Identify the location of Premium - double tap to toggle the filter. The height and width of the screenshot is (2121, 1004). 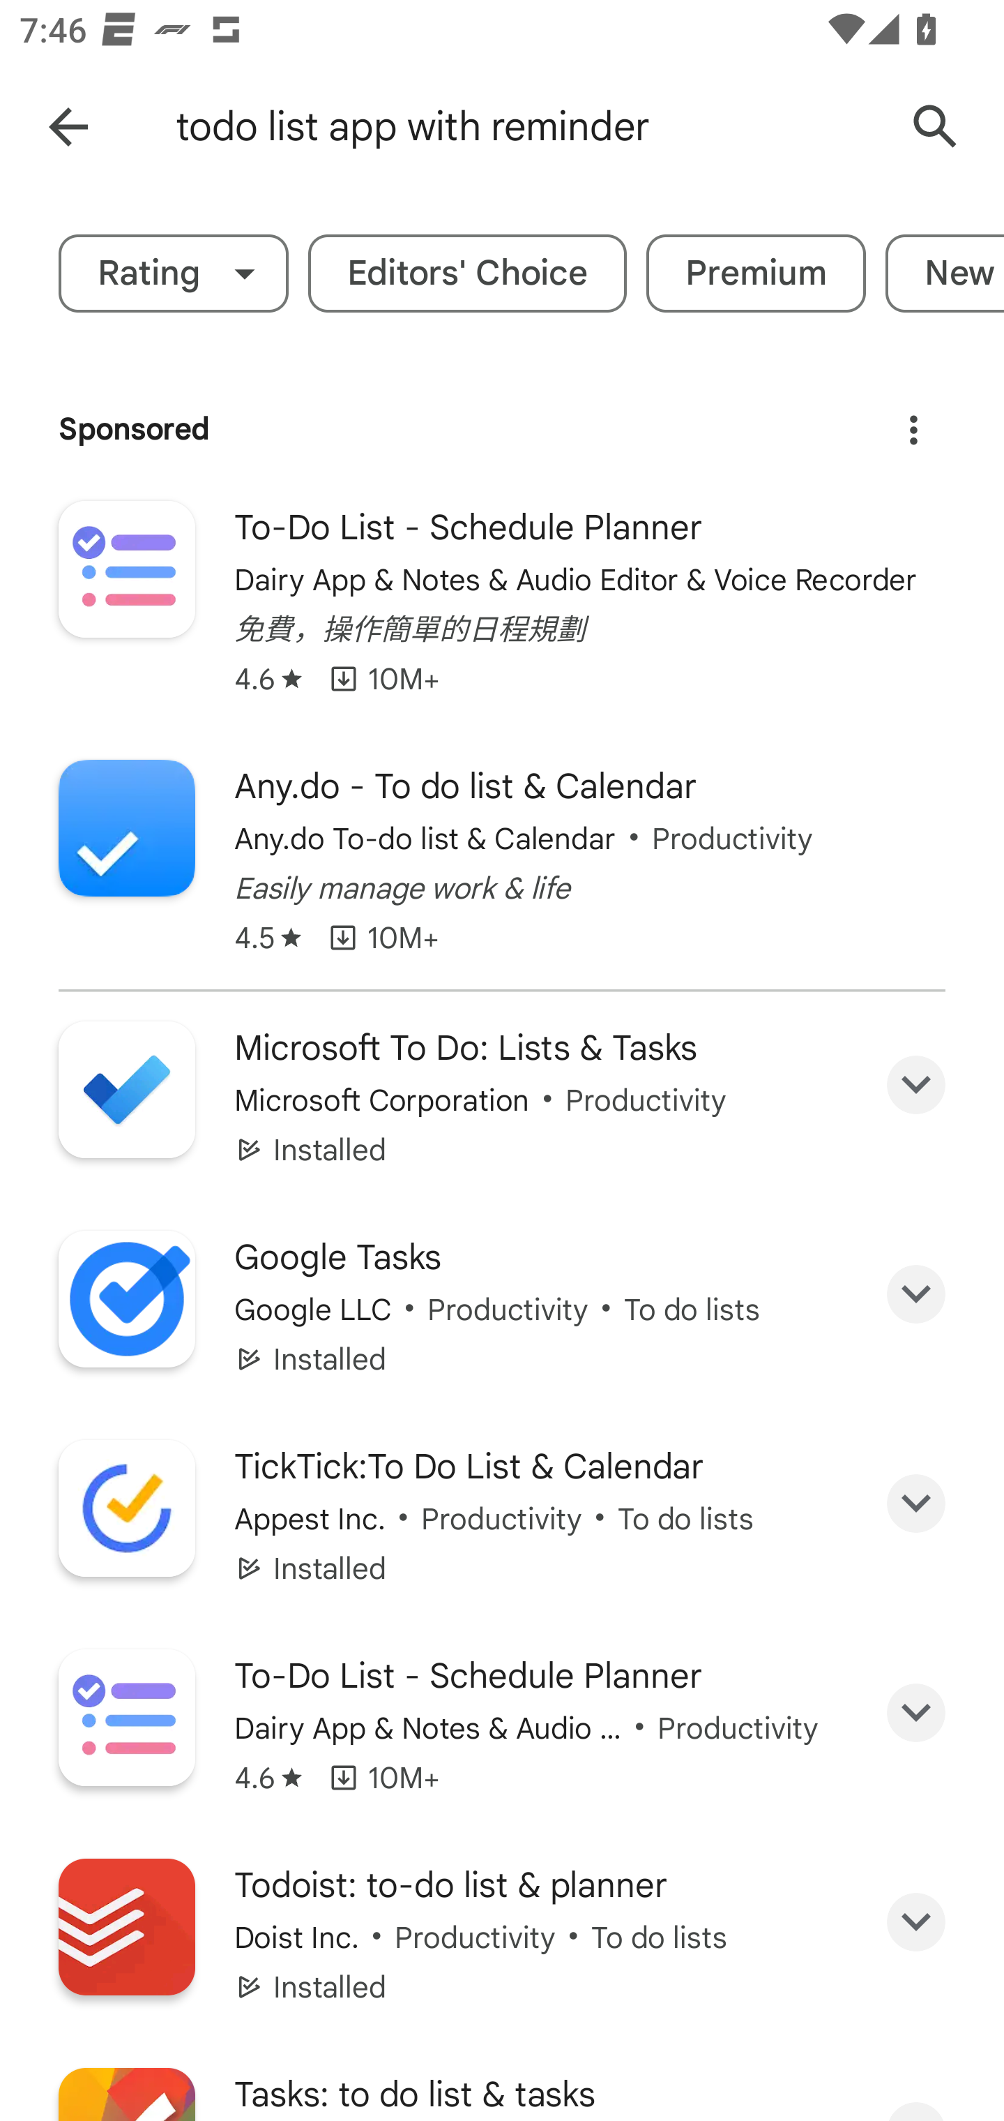
(756, 273).